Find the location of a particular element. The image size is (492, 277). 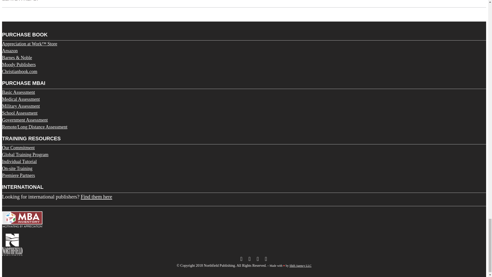

Moody Publishers is located at coordinates (19, 65).